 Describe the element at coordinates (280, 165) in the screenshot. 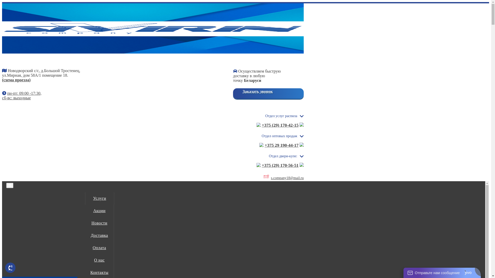

I see `+375 (29) 170-56-51` at that location.